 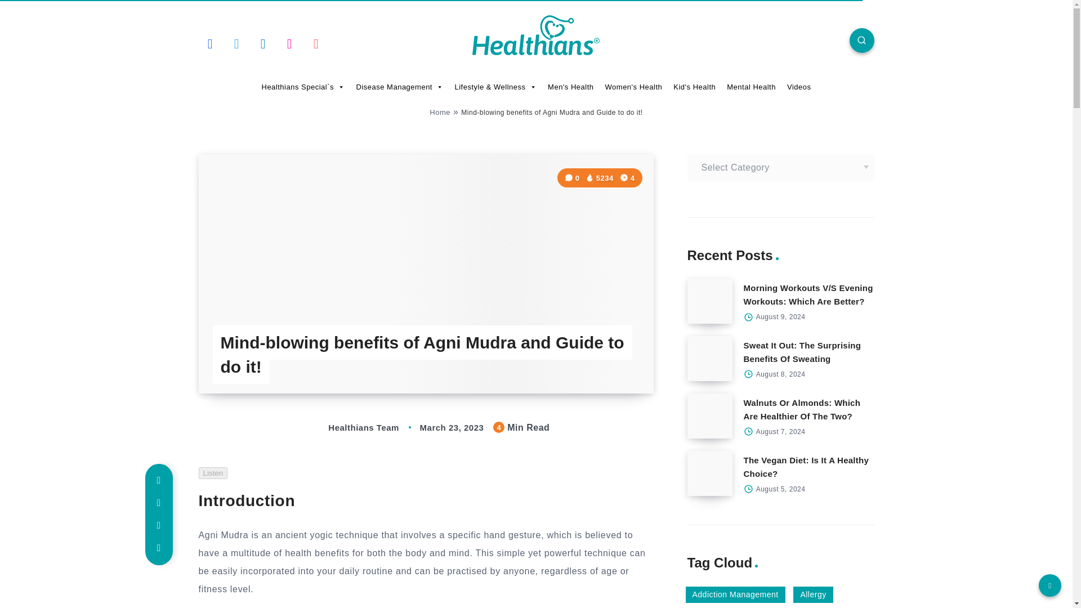 What do you see at coordinates (573, 178) in the screenshot?
I see `0 Comments` at bounding box center [573, 178].